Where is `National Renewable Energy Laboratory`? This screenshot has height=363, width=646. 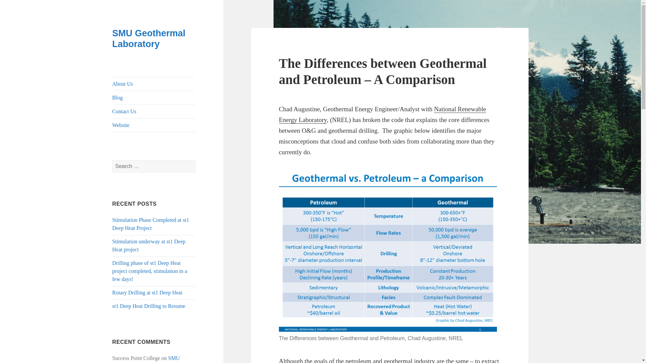 National Renewable Energy Laboratory is located at coordinates (383, 115).